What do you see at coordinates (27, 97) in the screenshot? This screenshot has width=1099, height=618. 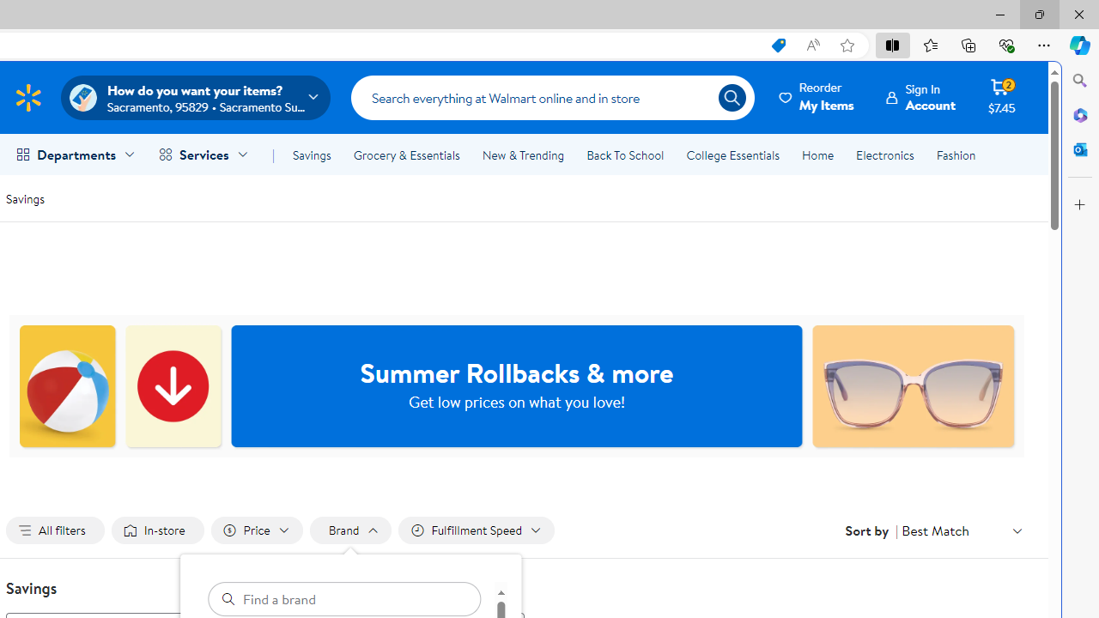 I see `Walmart Homepage` at bounding box center [27, 97].